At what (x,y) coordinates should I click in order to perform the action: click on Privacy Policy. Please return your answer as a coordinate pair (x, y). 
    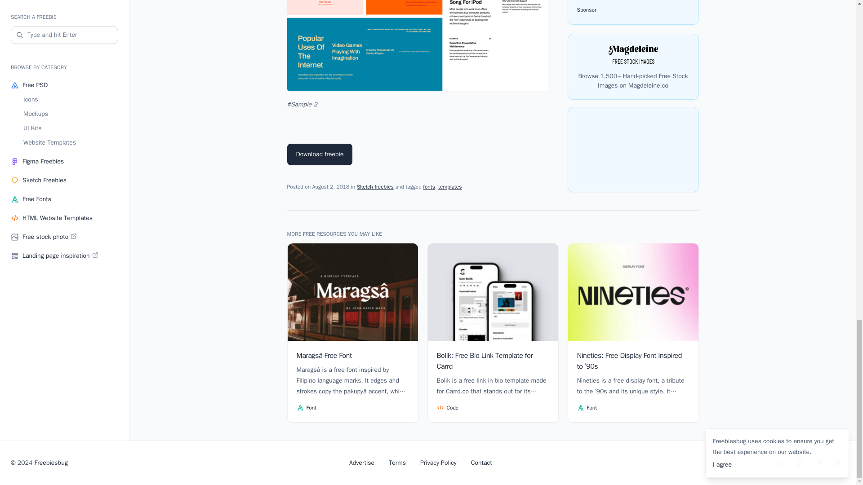
    Looking at the image, I should click on (438, 463).